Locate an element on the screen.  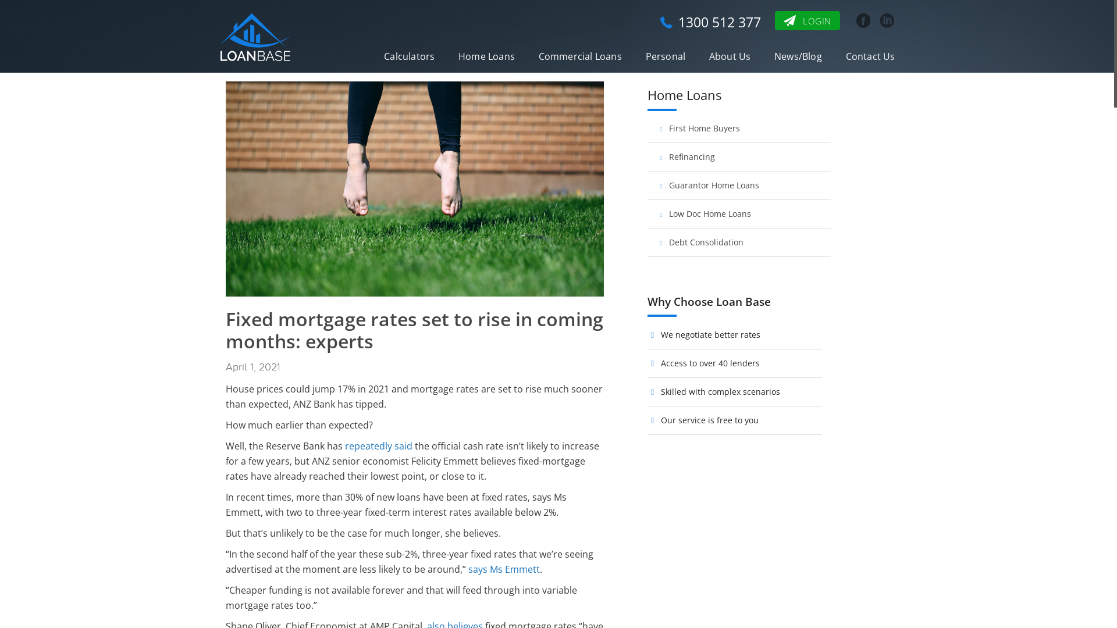
Calculators is located at coordinates (410, 56).